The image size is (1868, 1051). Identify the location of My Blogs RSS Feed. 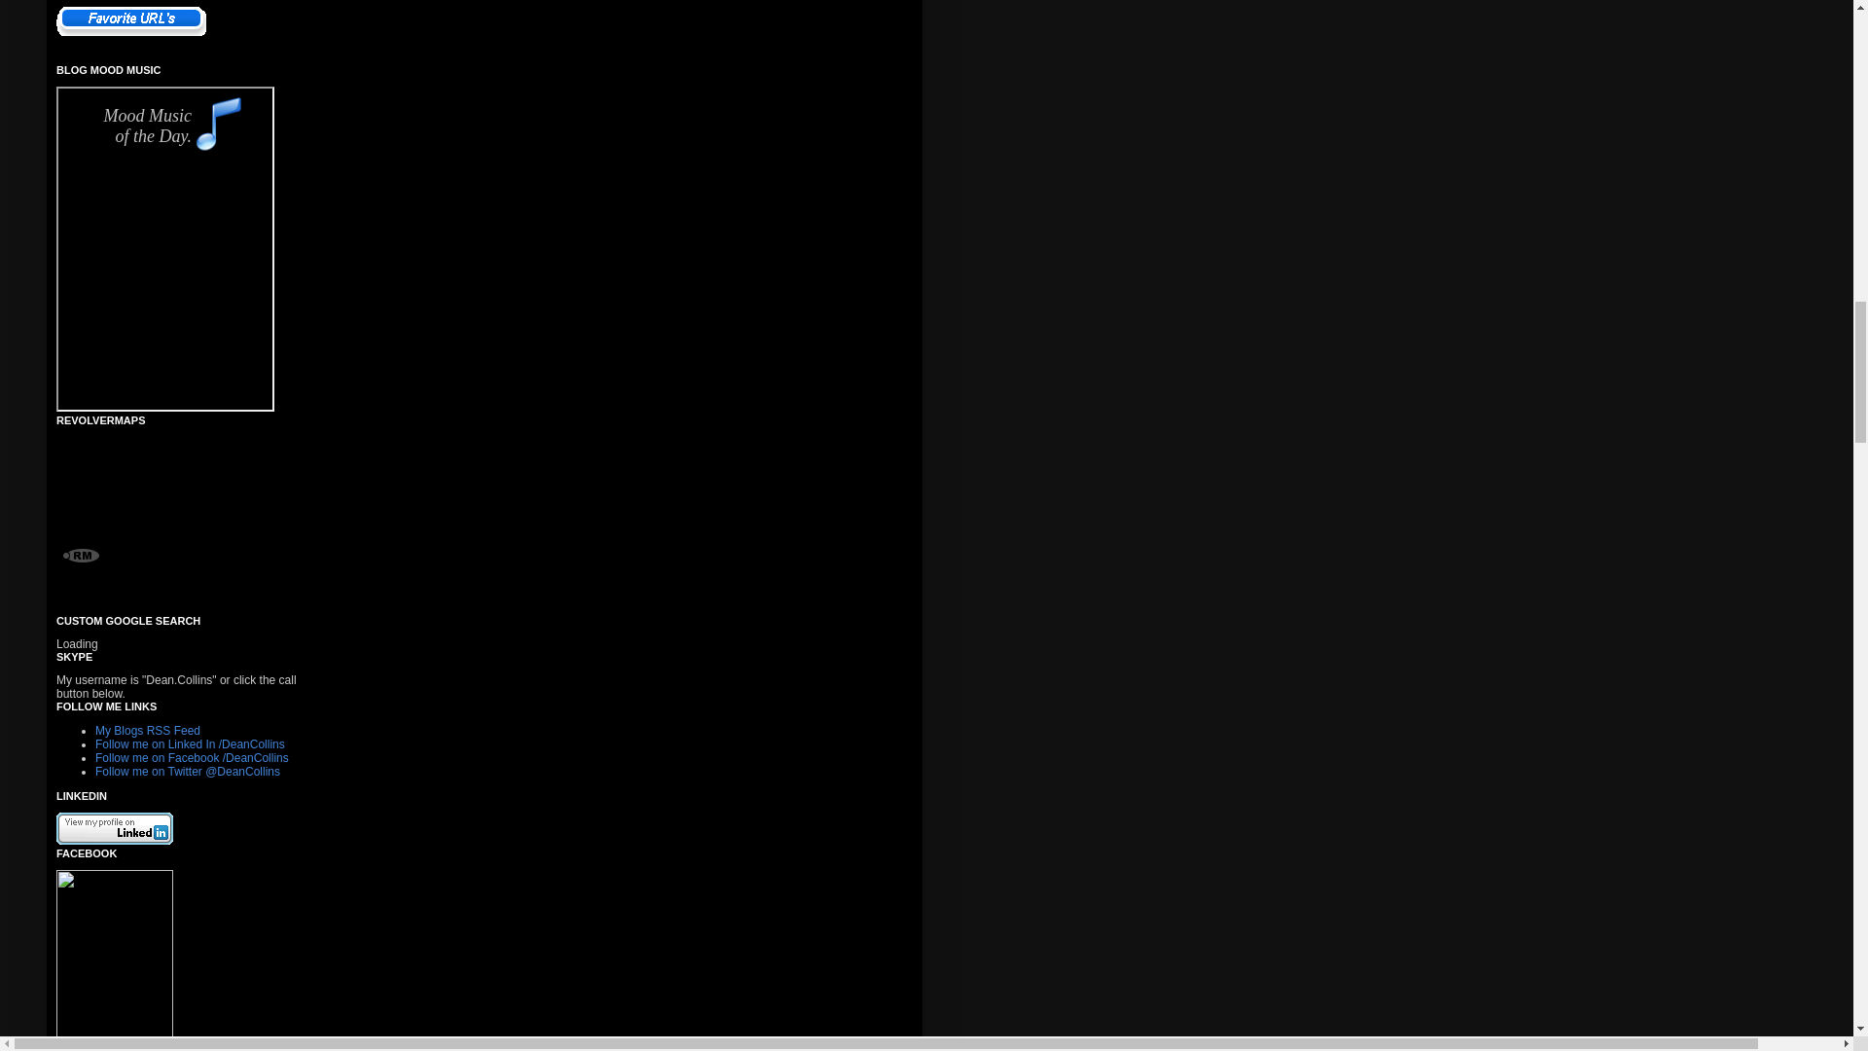
(147, 731).